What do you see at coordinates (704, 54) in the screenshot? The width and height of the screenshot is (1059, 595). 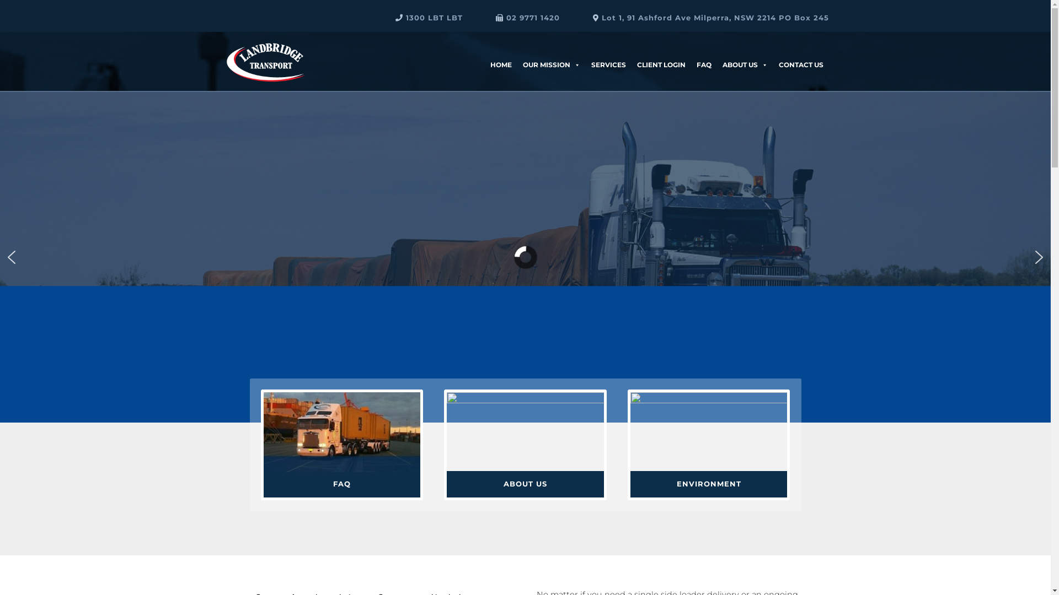 I see `FAQ` at bounding box center [704, 54].